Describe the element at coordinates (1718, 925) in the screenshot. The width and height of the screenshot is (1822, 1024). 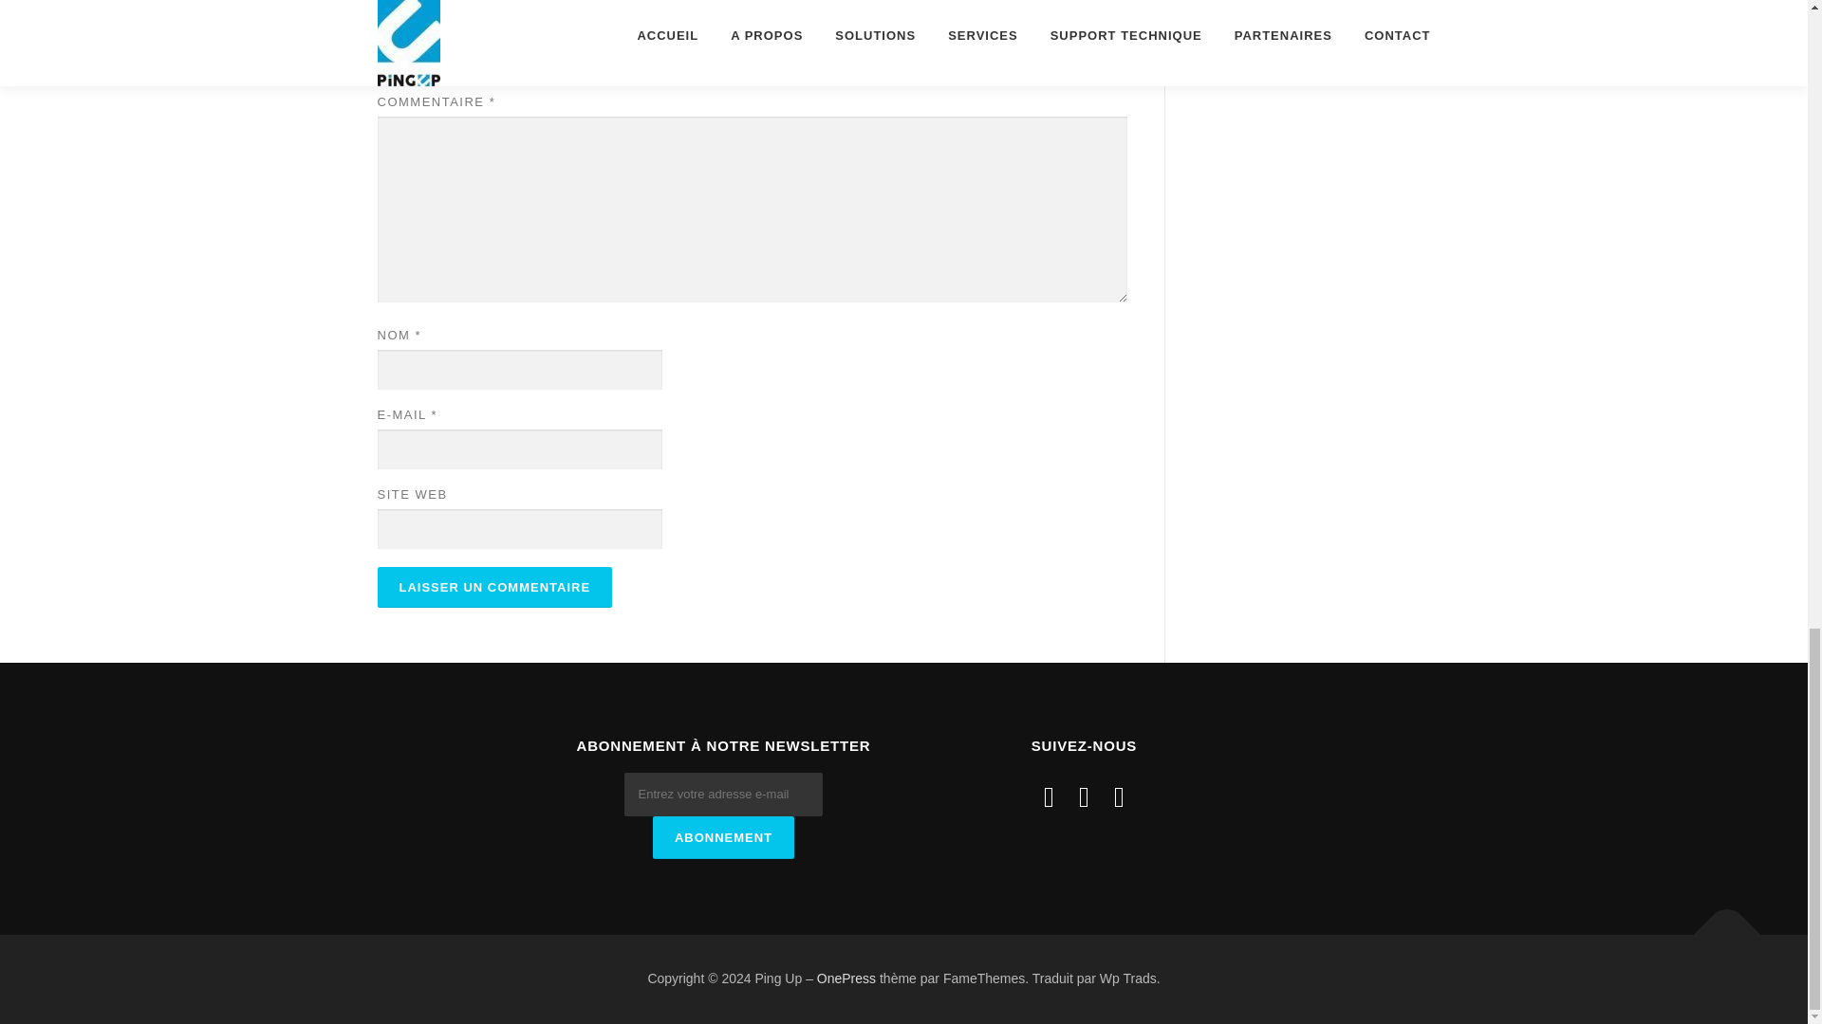
I see `Retour en haut` at that location.